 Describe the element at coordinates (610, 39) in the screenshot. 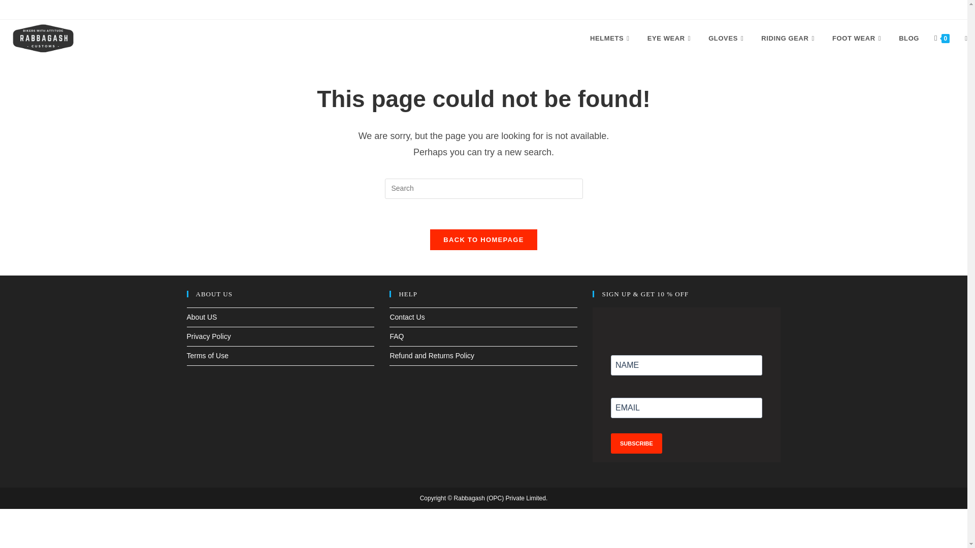

I see `HELMETS` at that location.